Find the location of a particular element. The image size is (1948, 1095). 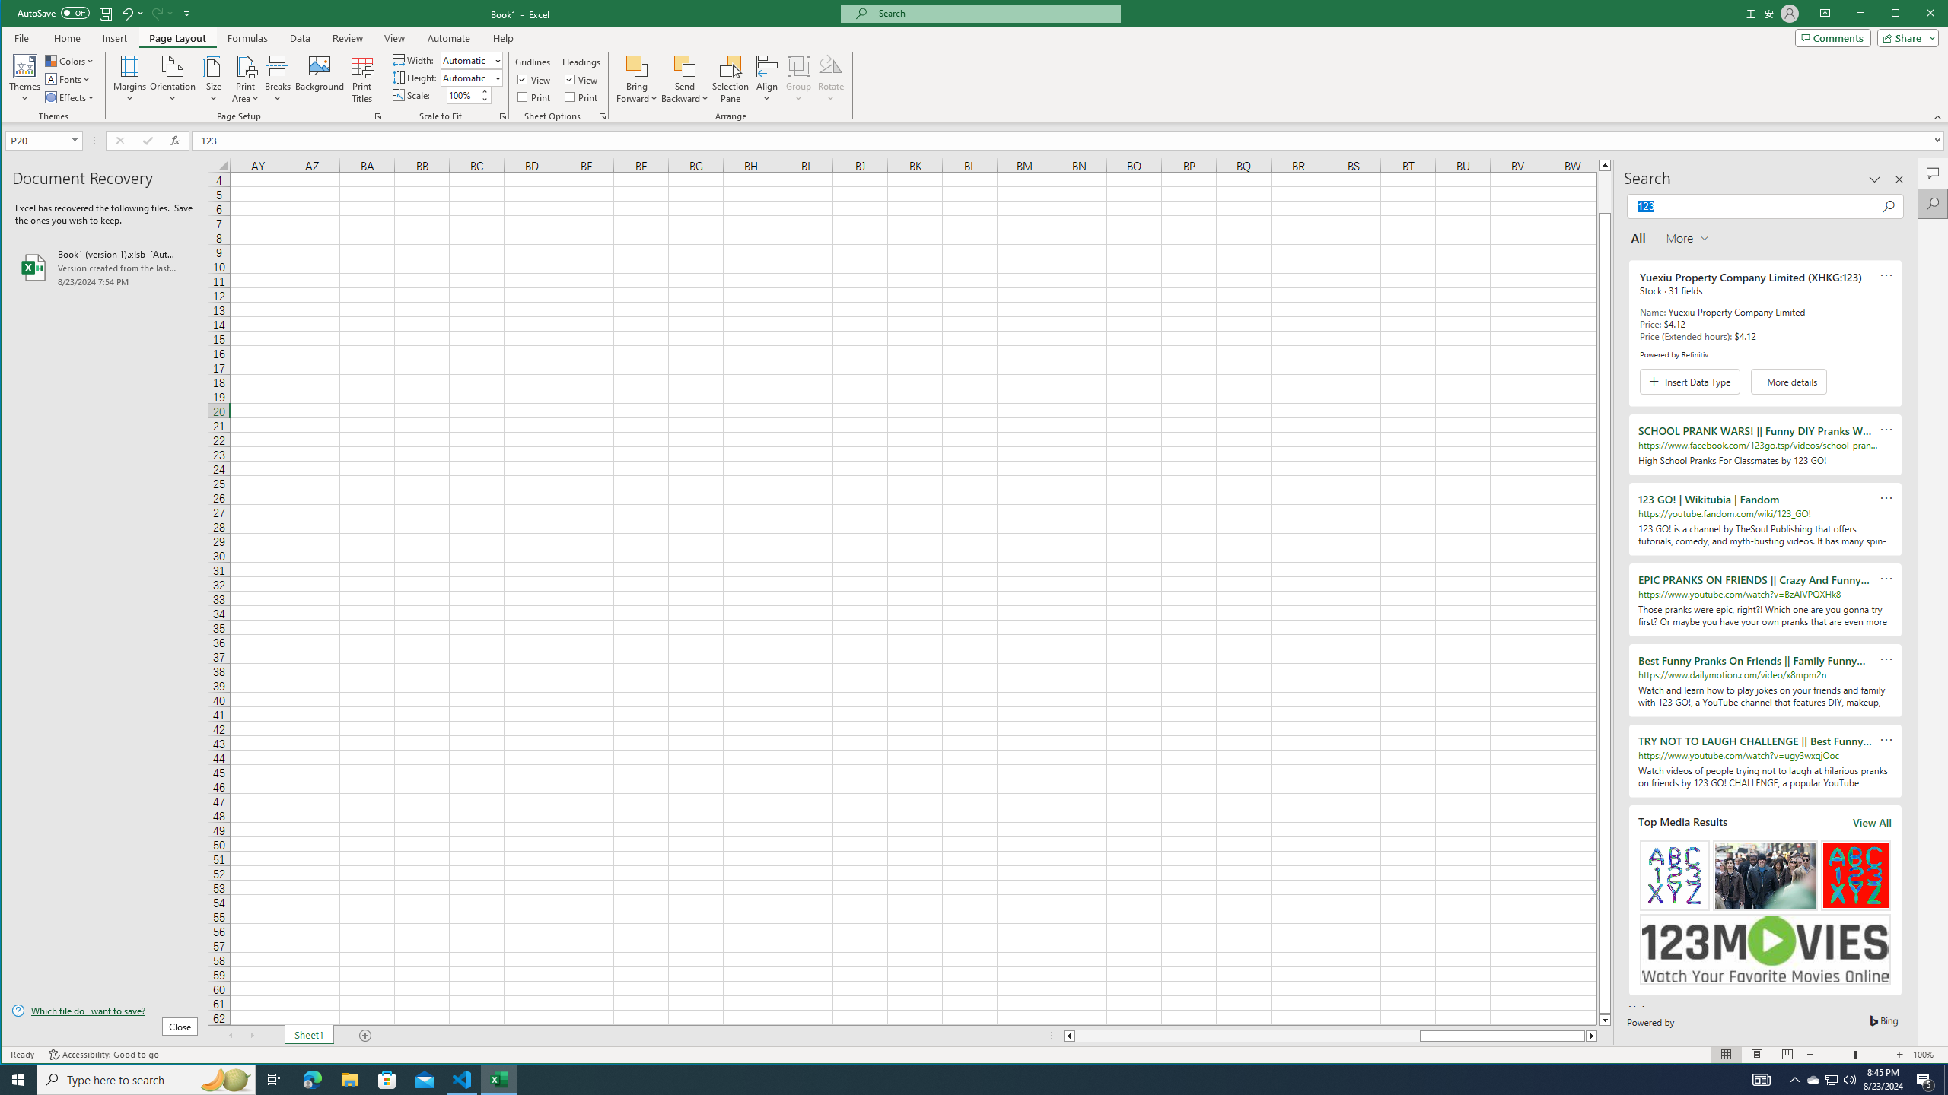

Home is located at coordinates (67, 38).